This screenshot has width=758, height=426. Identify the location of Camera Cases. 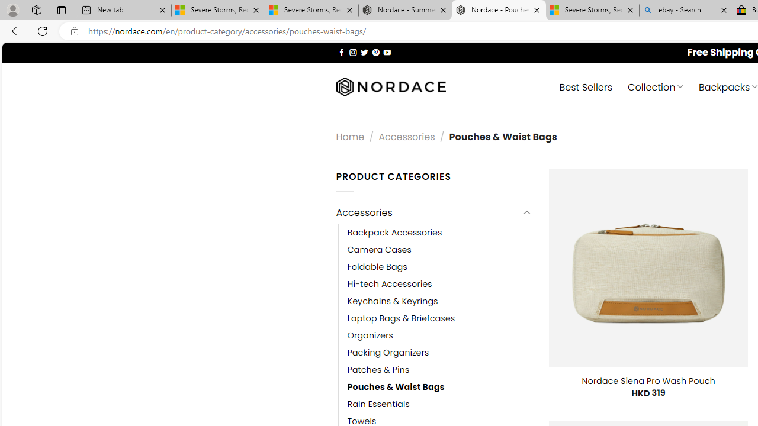
(379, 250).